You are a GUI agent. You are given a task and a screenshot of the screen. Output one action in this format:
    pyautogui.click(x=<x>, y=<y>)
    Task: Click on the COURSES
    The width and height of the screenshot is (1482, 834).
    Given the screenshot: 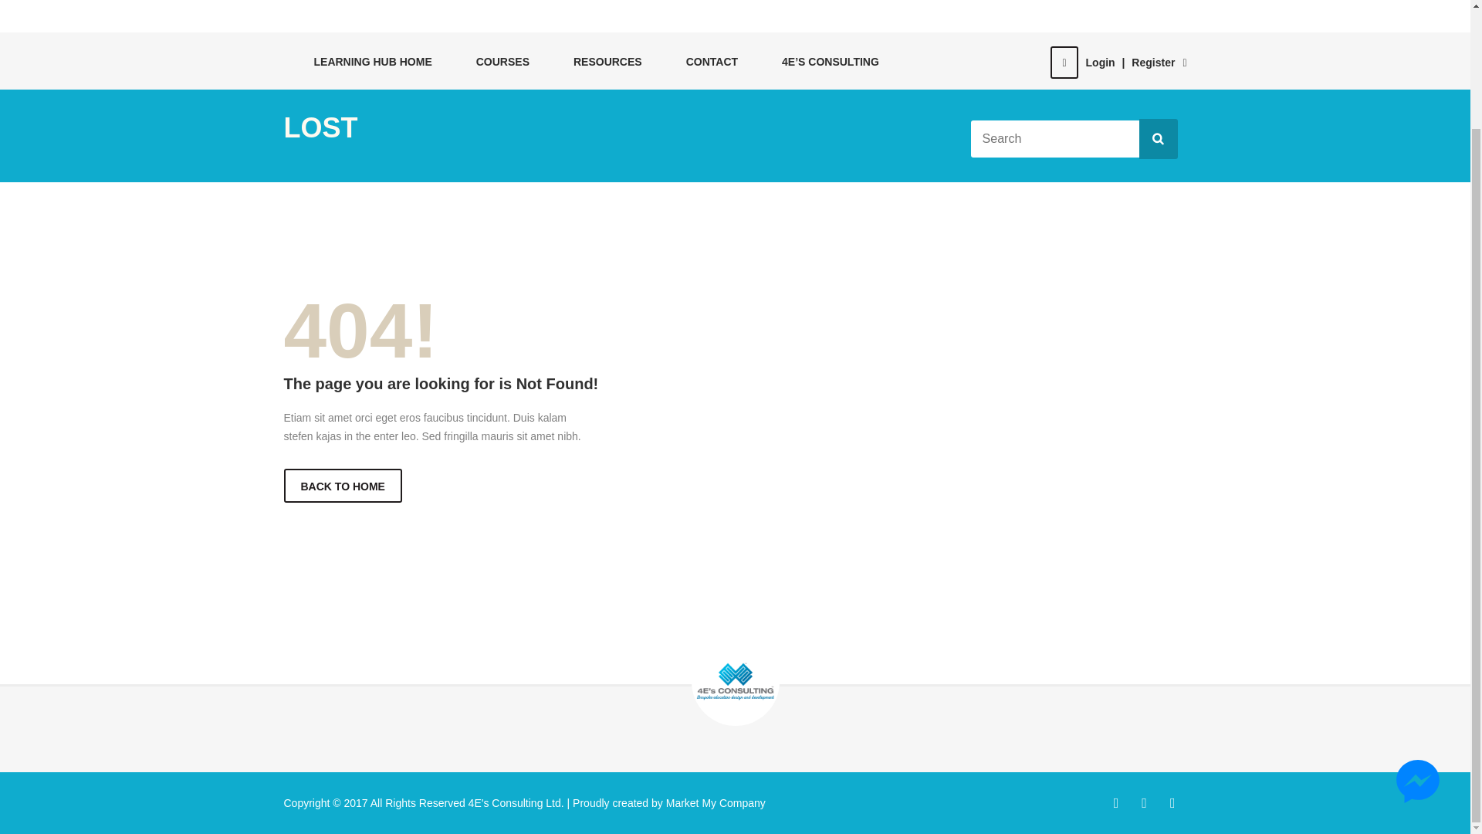 What is the action you would take?
    pyautogui.click(x=494, y=61)
    